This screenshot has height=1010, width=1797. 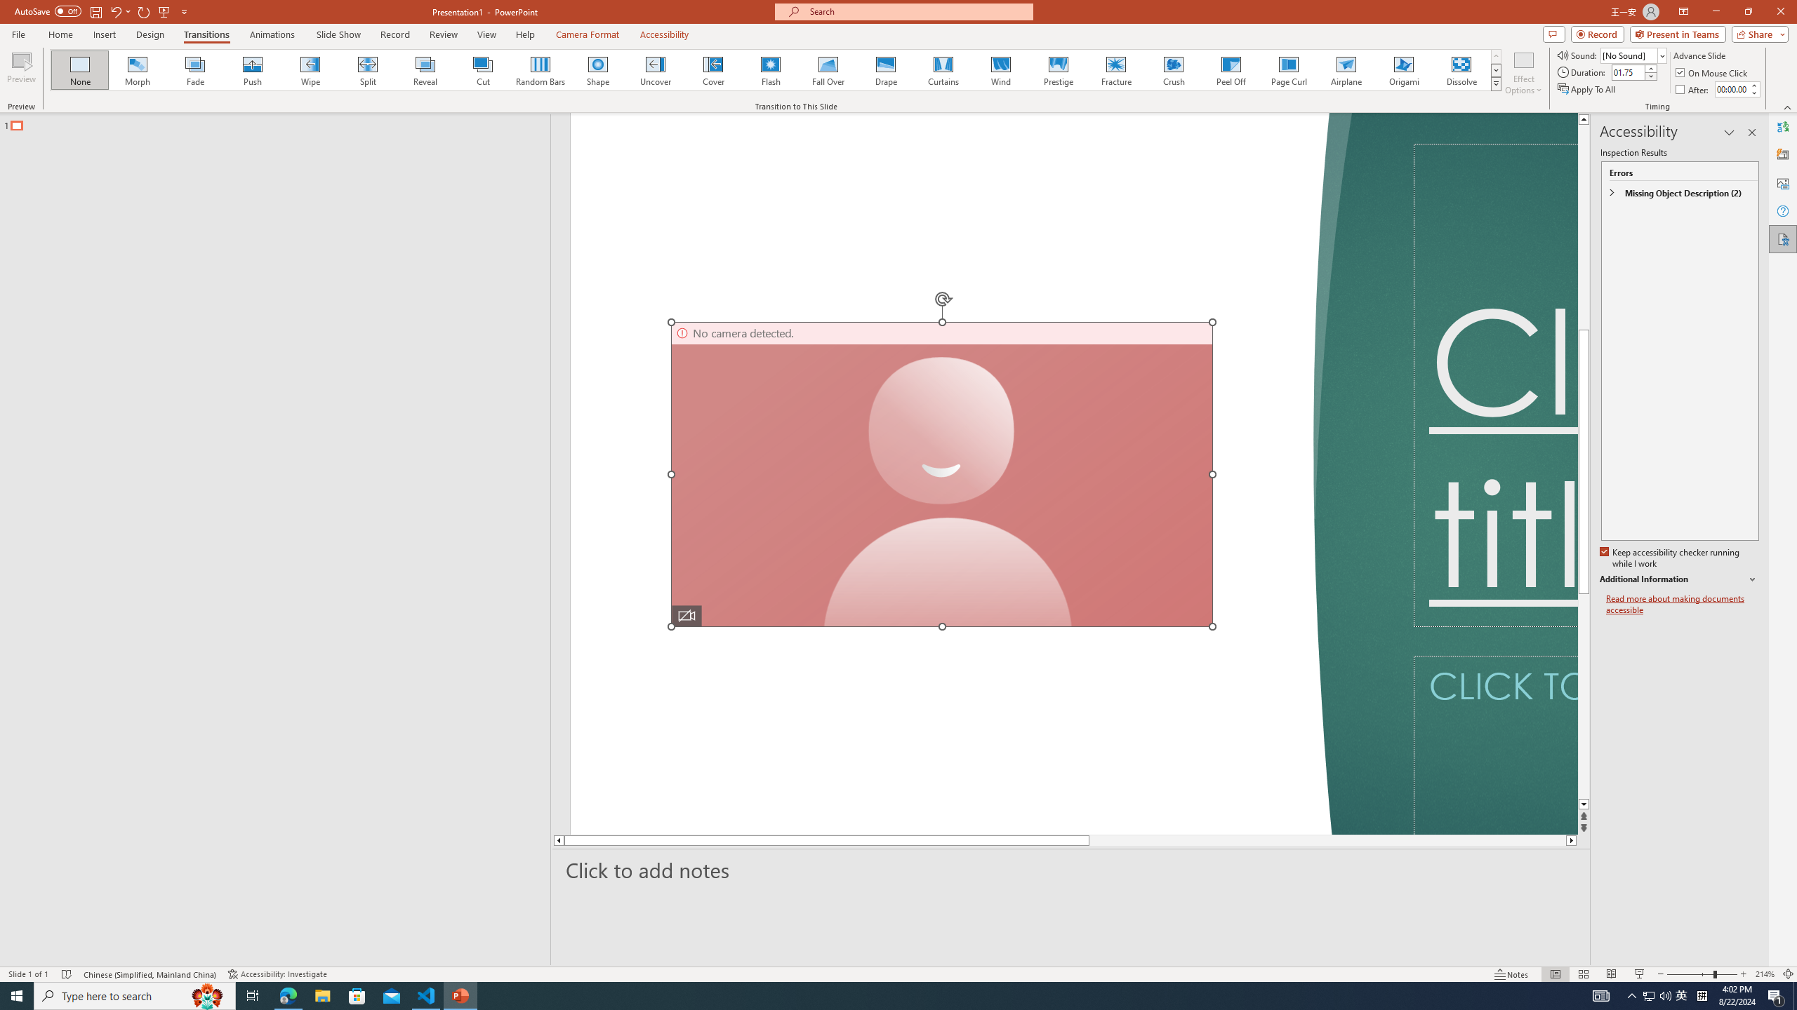 I want to click on Wind, so click(x=1000, y=70).